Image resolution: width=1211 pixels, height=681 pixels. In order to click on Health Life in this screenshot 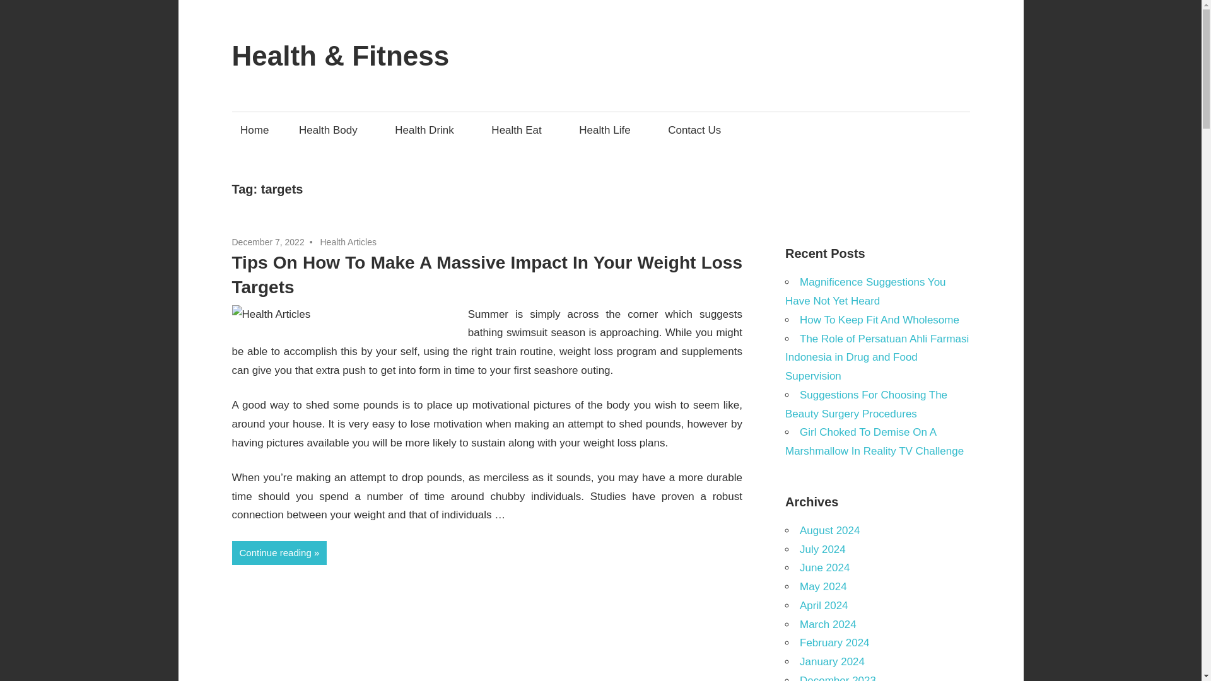, I will do `click(608, 130)`.